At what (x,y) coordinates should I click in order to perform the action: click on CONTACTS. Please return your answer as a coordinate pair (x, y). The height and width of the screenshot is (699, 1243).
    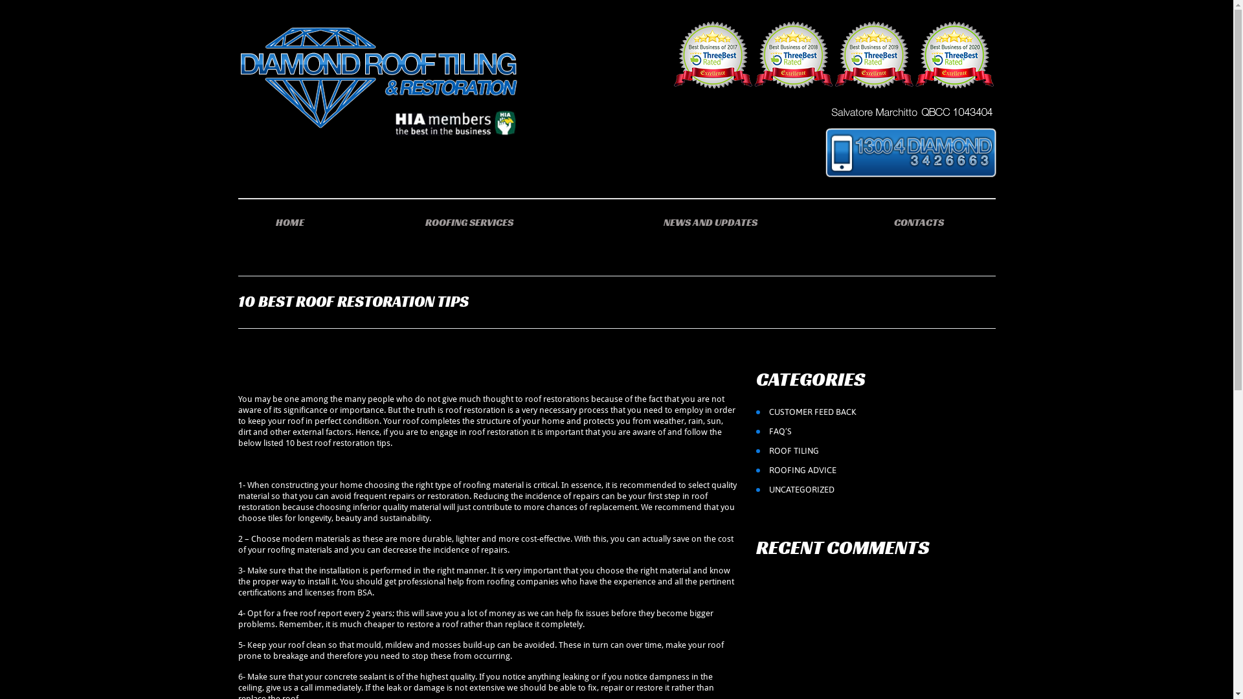
    Looking at the image, I should click on (919, 223).